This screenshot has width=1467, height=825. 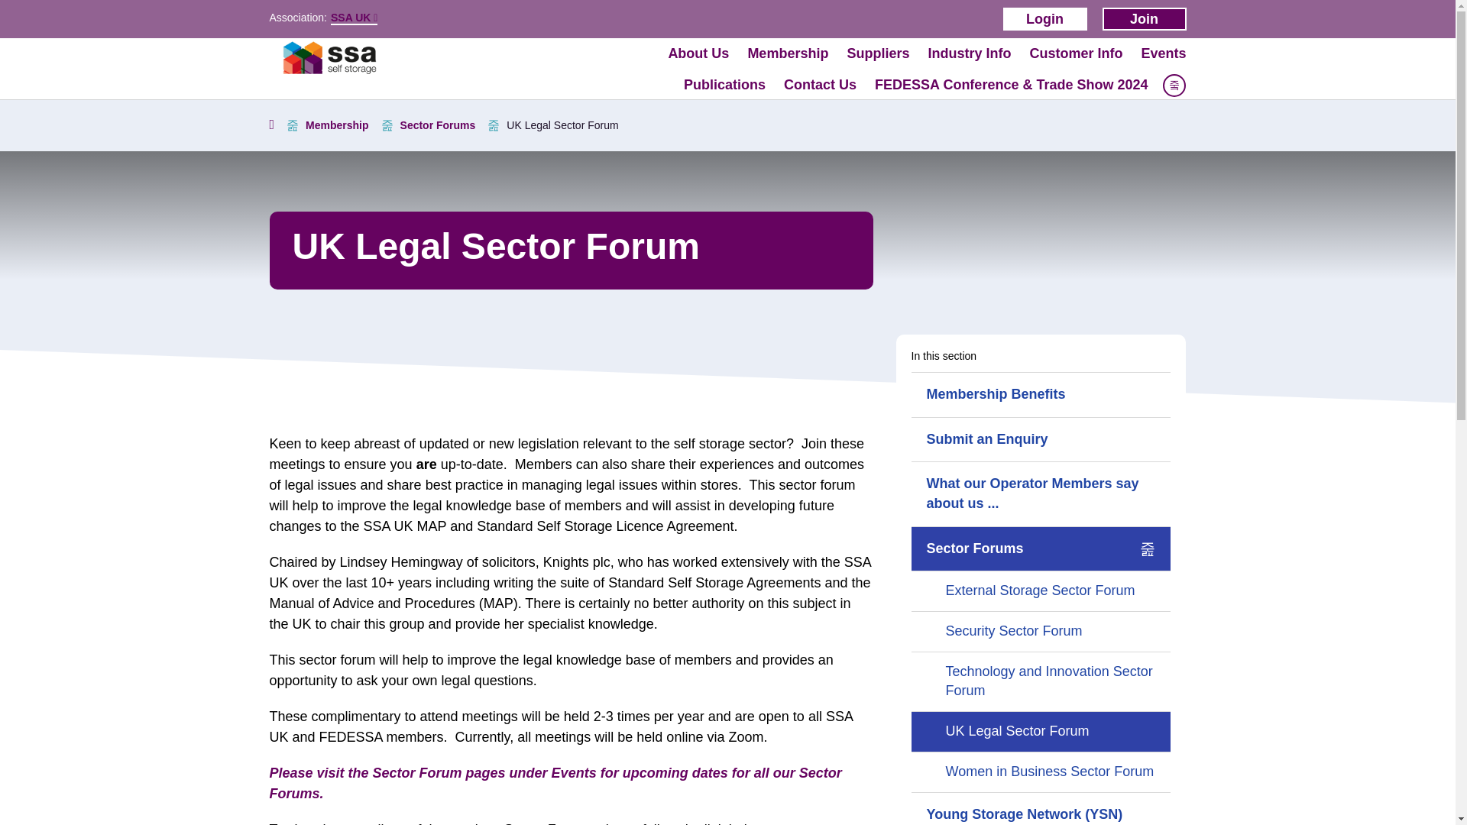 What do you see at coordinates (877, 53) in the screenshot?
I see `Suppliers` at bounding box center [877, 53].